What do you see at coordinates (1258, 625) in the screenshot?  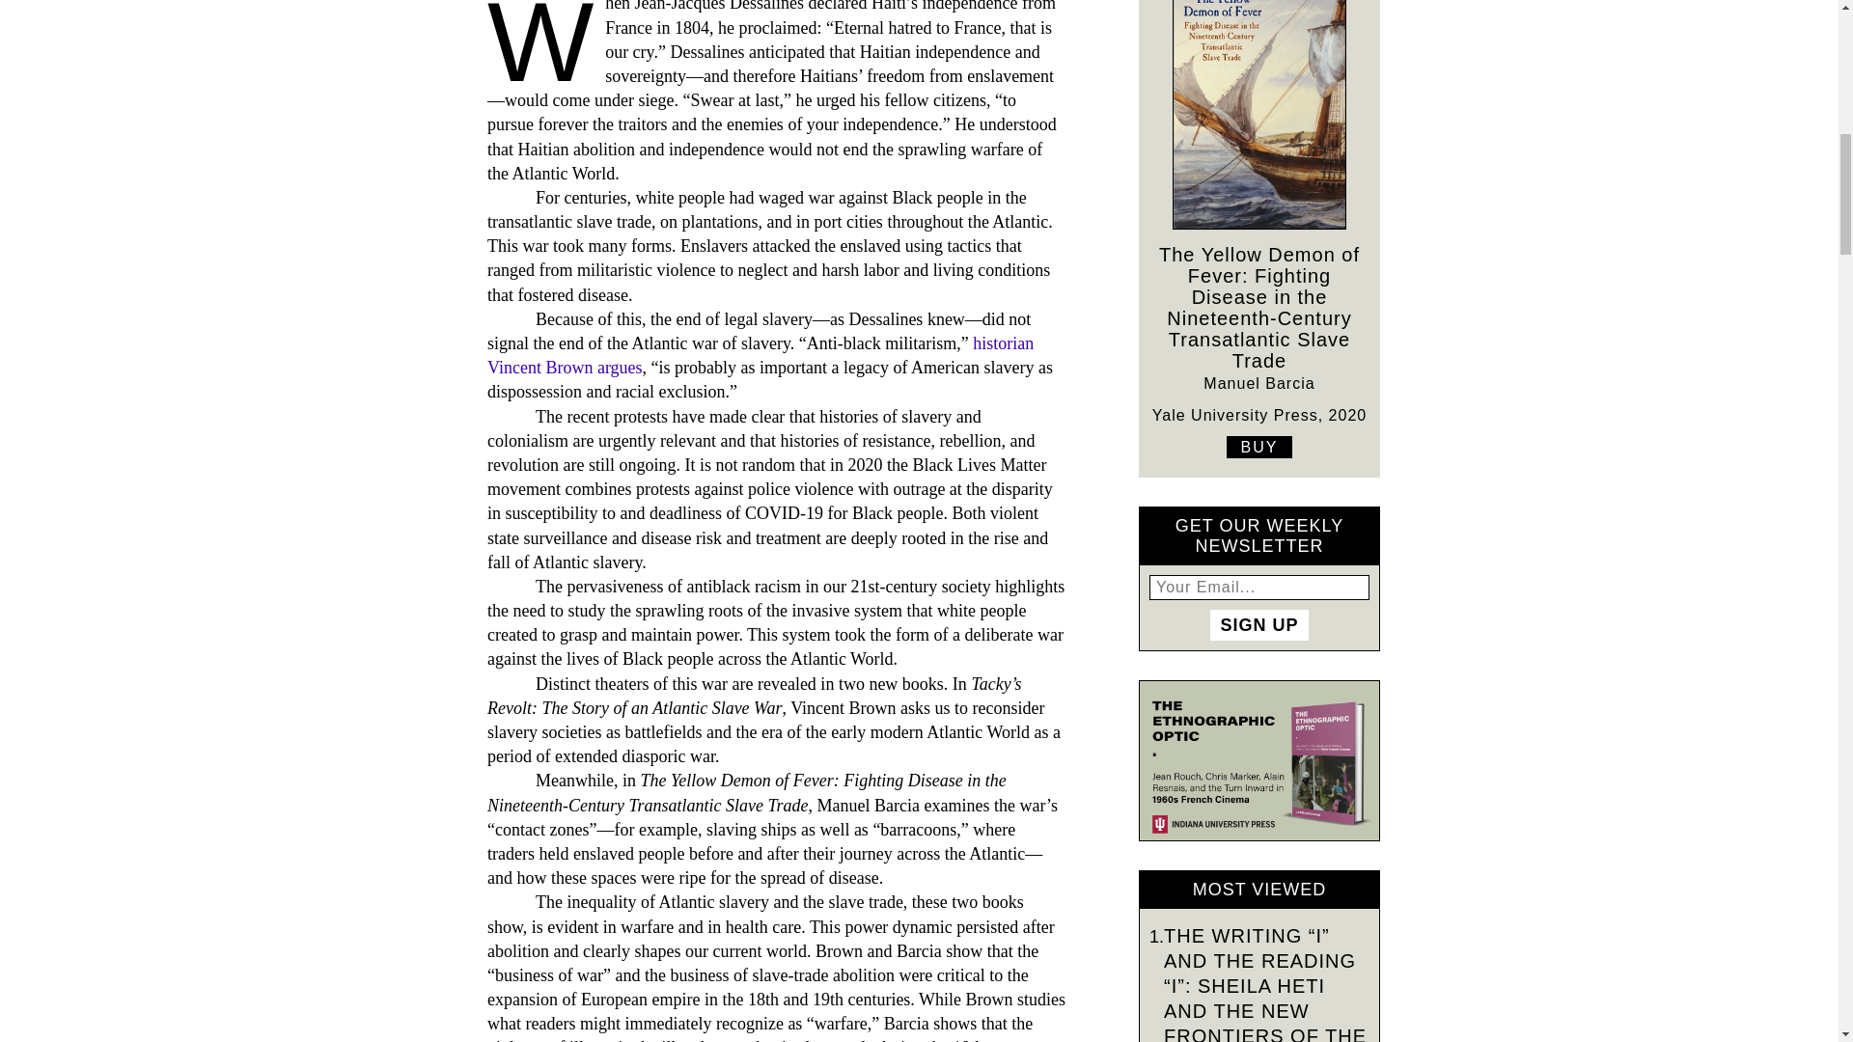 I see `Sign Up` at bounding box center [1258, 625].